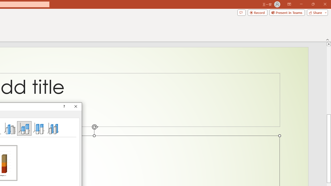  I want to click on 3-D Stacked Column, so click(24, 128).